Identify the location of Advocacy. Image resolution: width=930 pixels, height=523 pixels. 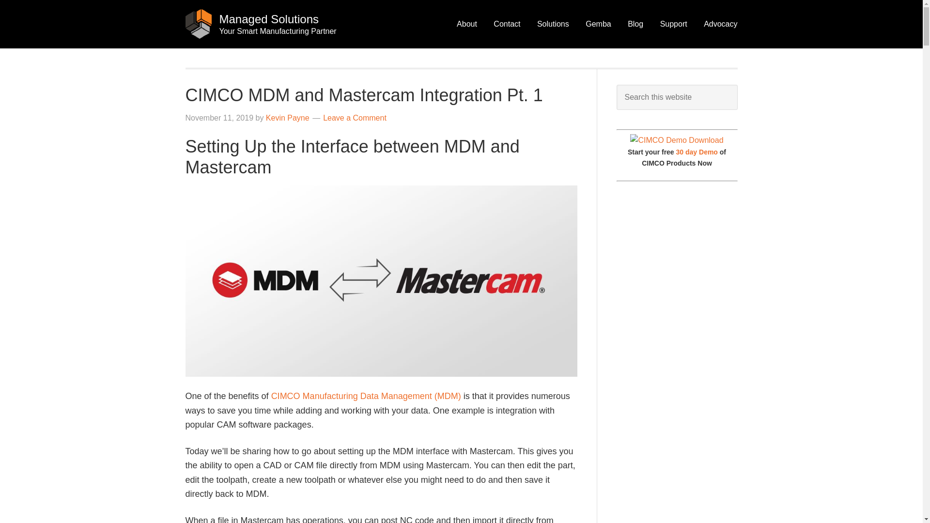
(721, 24).